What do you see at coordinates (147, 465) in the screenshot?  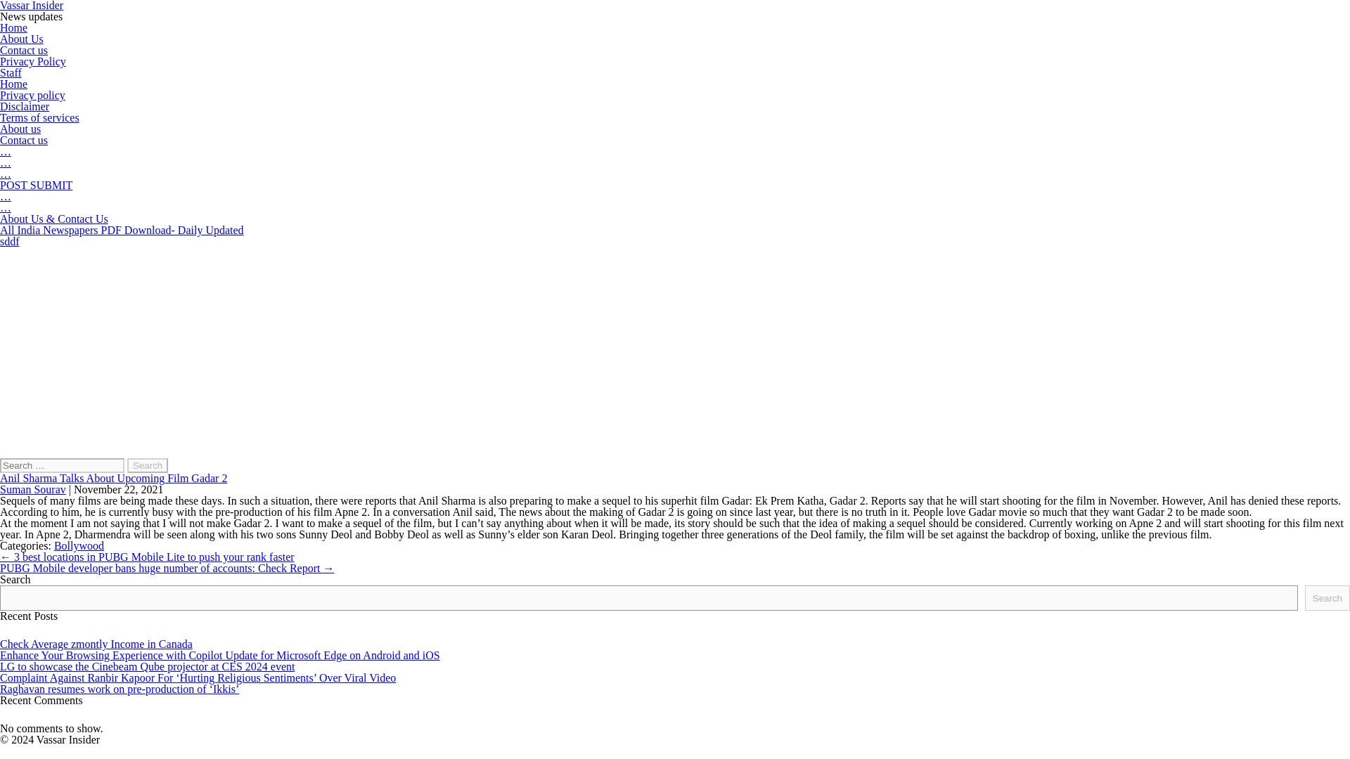 I see `Search` at bounding box center [147, 465].